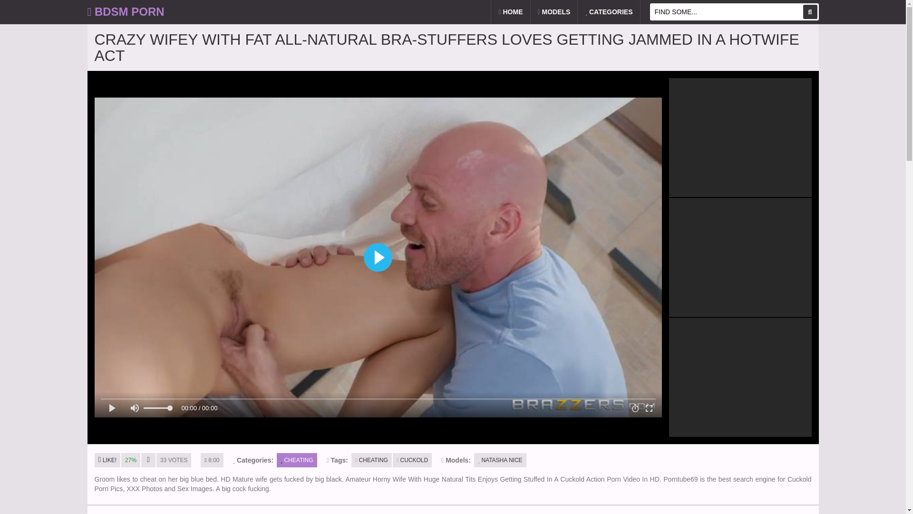 Image resolution: width=913 pixels, height=514 pixels. What do you see at coordinates (809, 11) in the screenshot?
I see `Find` at bounding box center [809, 11].